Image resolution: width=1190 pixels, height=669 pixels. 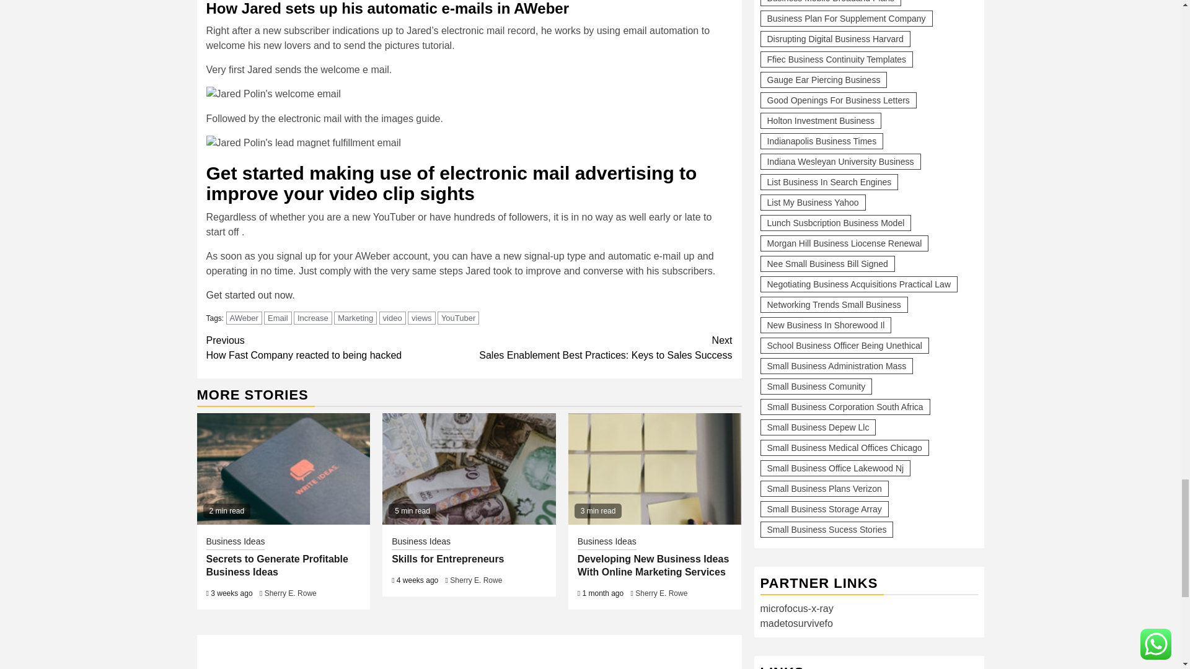 I want to click on Email, so click(x=356, y=318).